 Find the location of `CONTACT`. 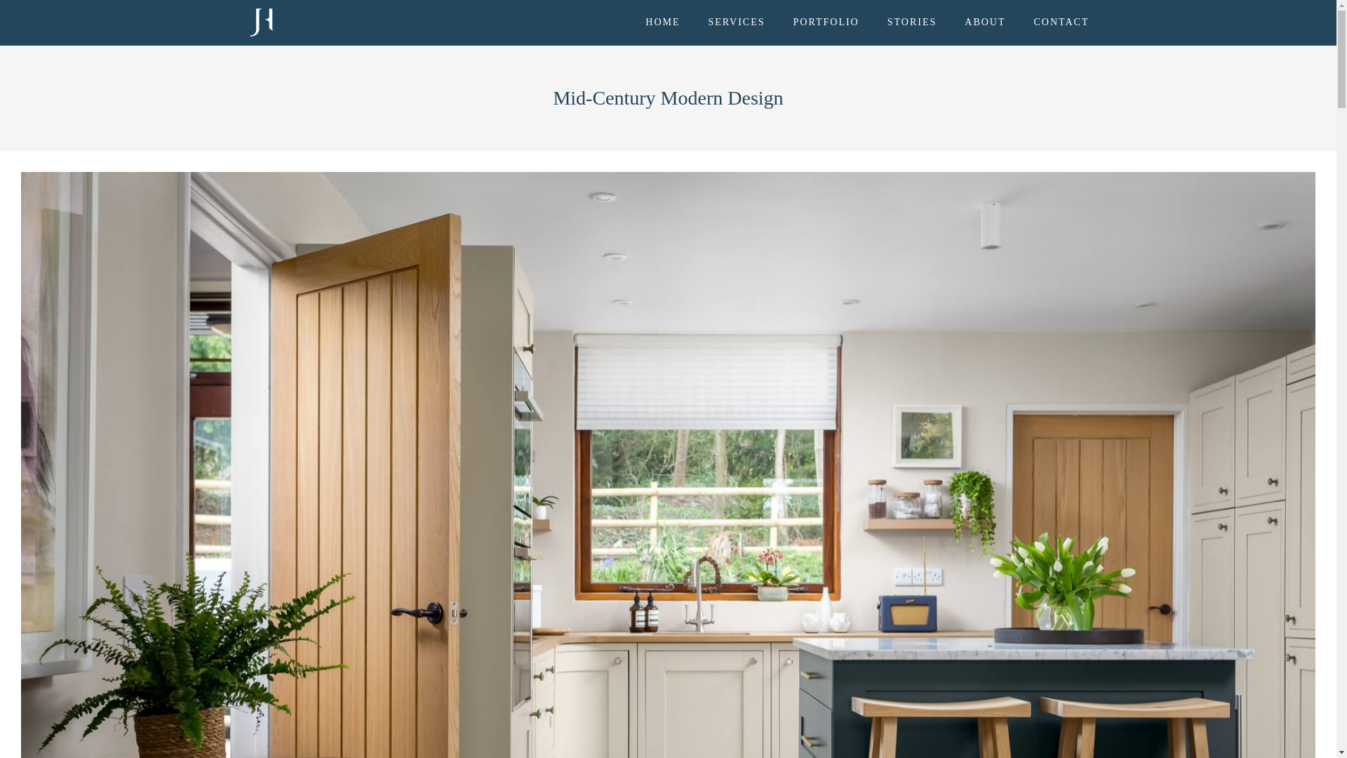

CONTACT is located at coordinates (1062, 22).